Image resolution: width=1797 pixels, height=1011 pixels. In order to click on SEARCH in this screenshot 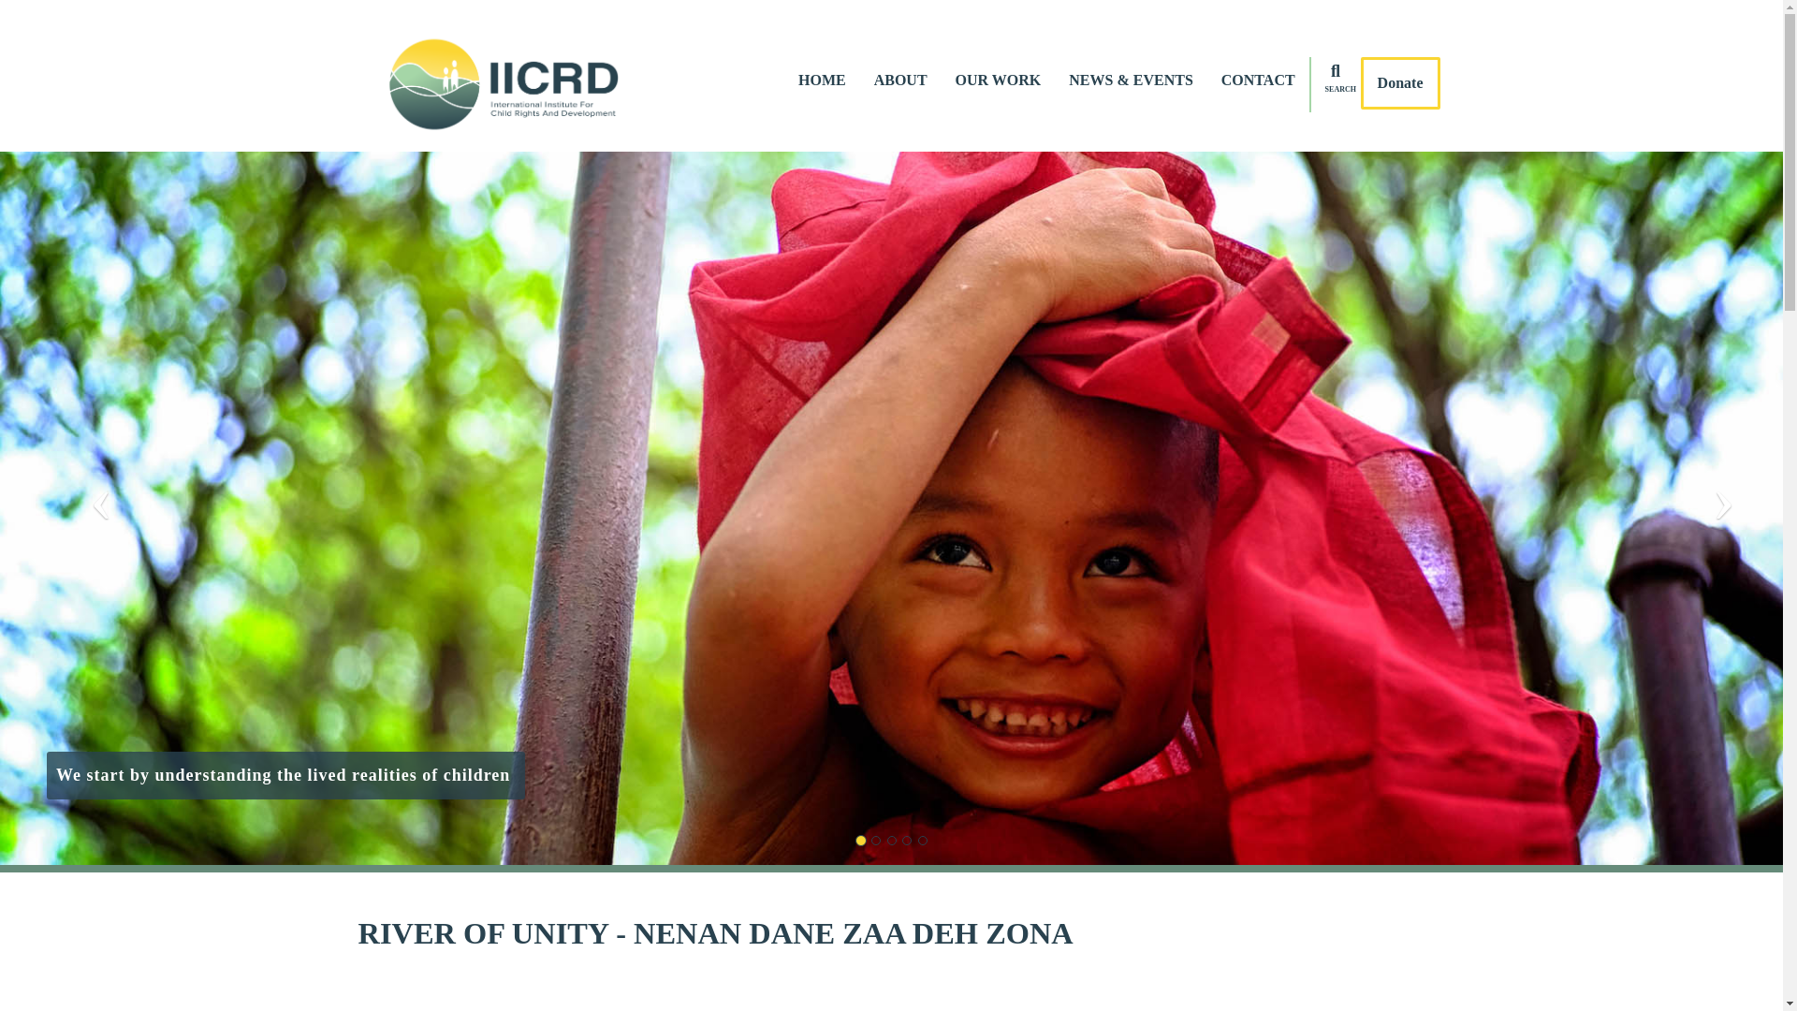, I will do `click(1336, 98)`.